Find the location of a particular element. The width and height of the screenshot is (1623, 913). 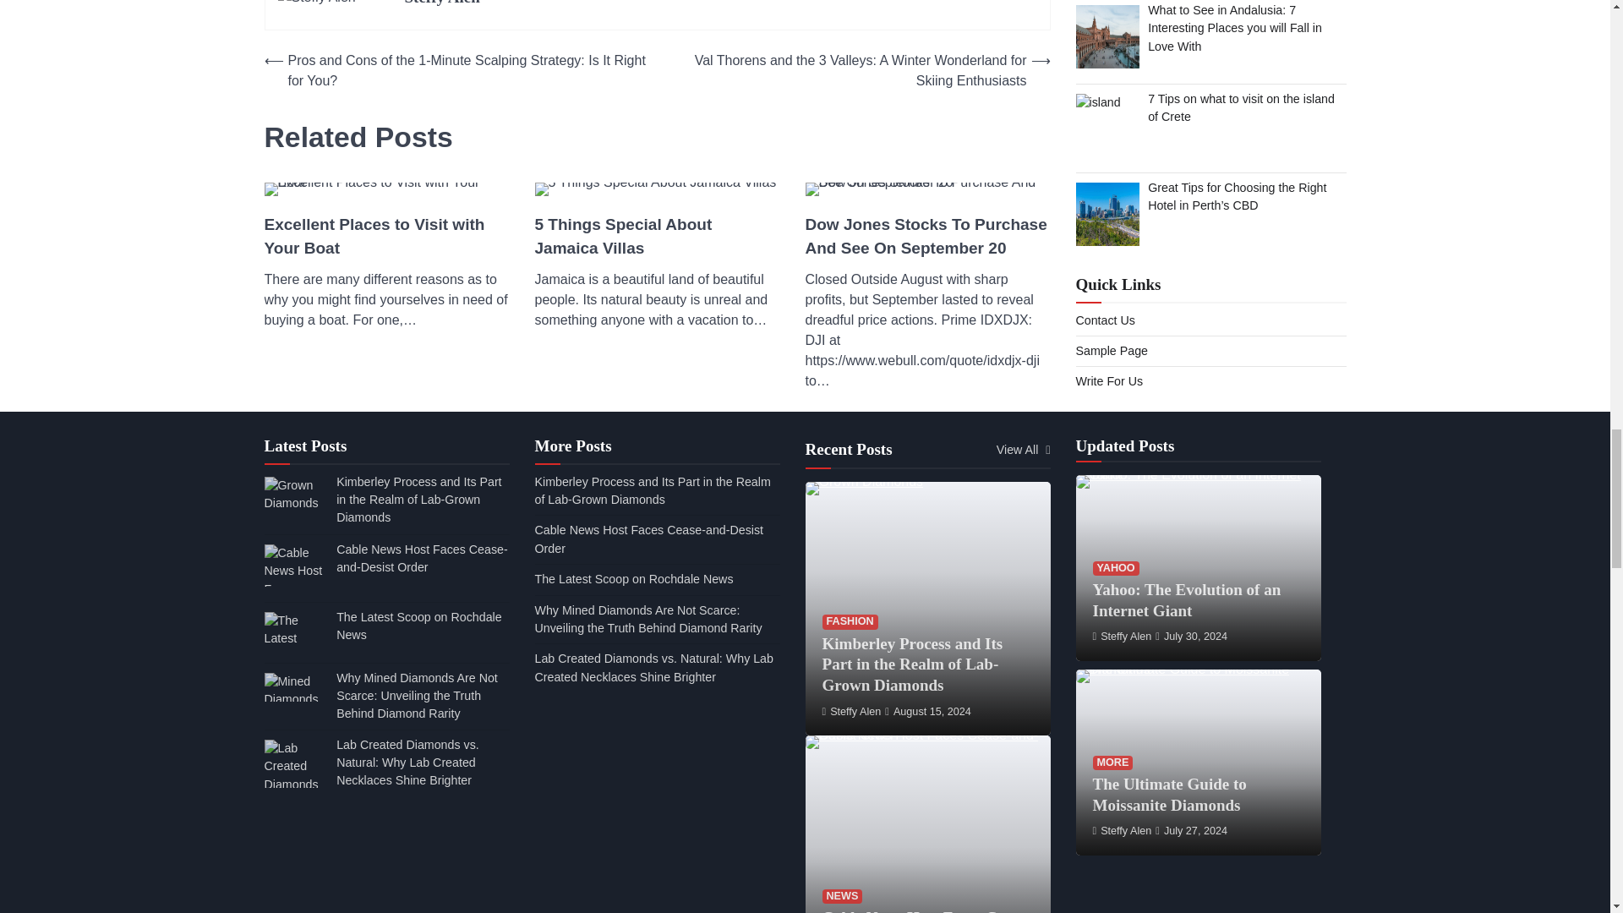

5 Things Special About Jamaica Villas is located at coordinates (656, 237).